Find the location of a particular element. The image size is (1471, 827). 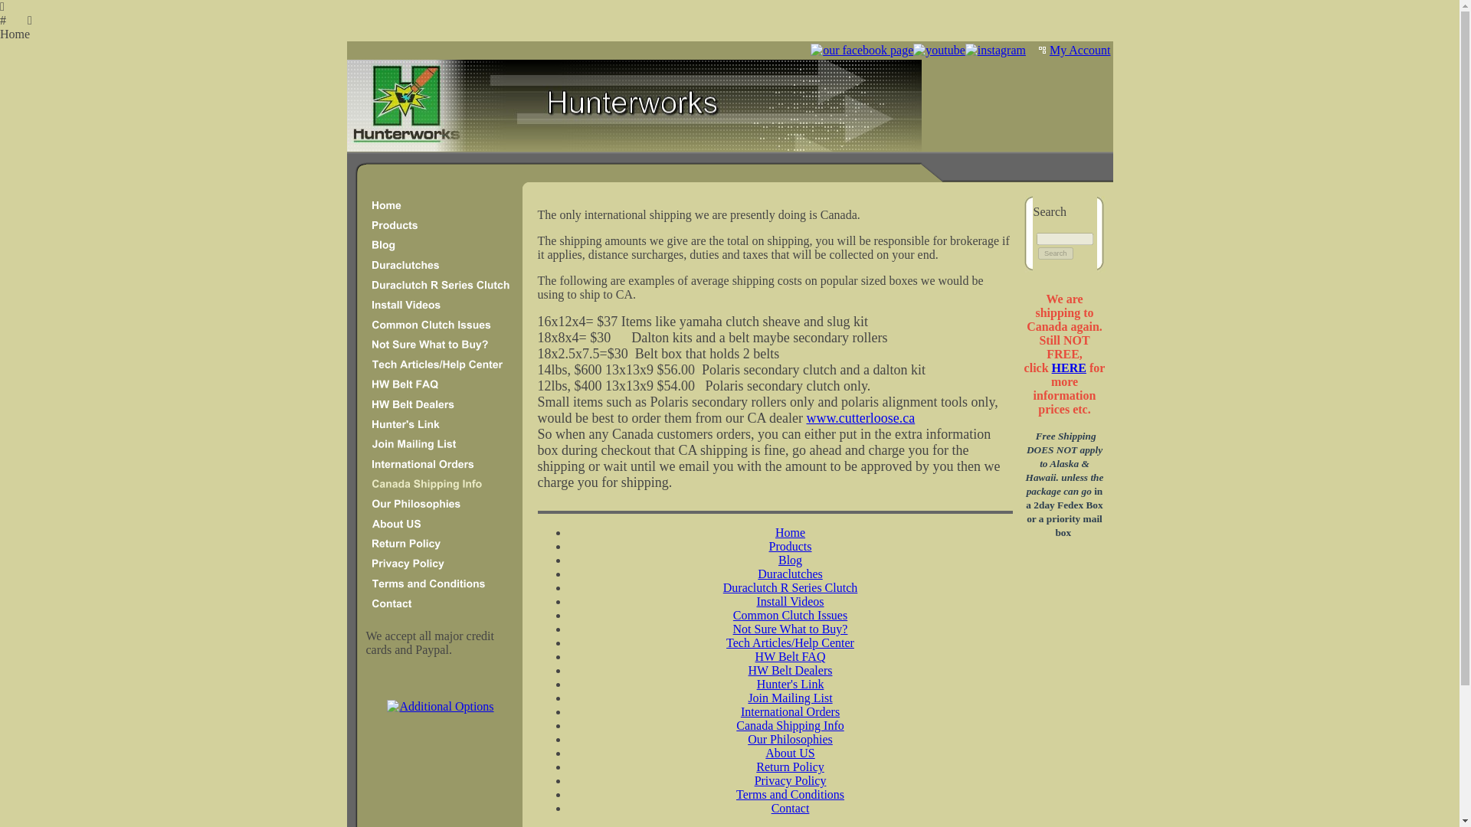

Products is located at coordinates (791, 547).